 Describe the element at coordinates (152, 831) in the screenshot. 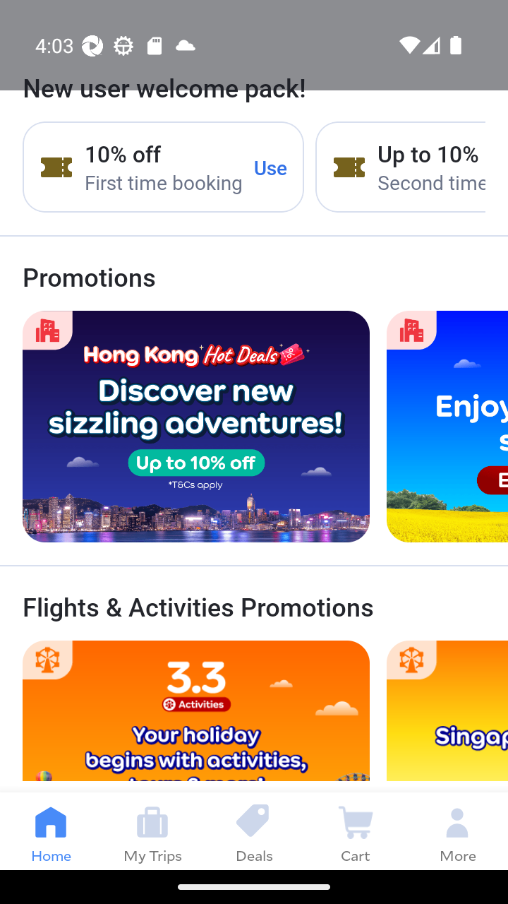

I see `My Trips` at that location.